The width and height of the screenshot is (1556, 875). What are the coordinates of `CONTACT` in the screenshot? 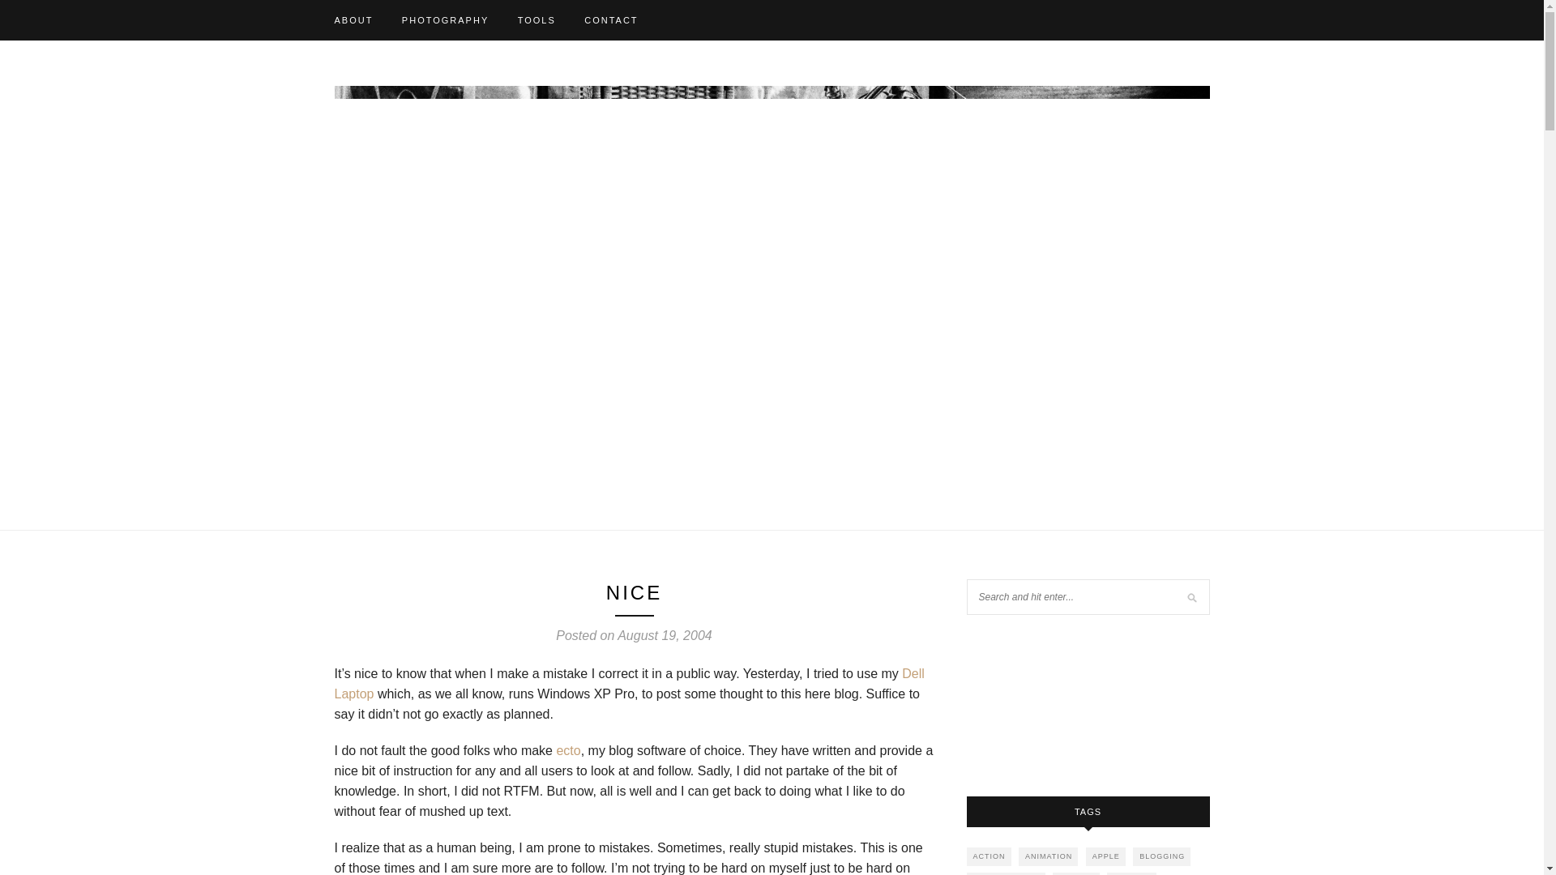 It's located at (611, 19).